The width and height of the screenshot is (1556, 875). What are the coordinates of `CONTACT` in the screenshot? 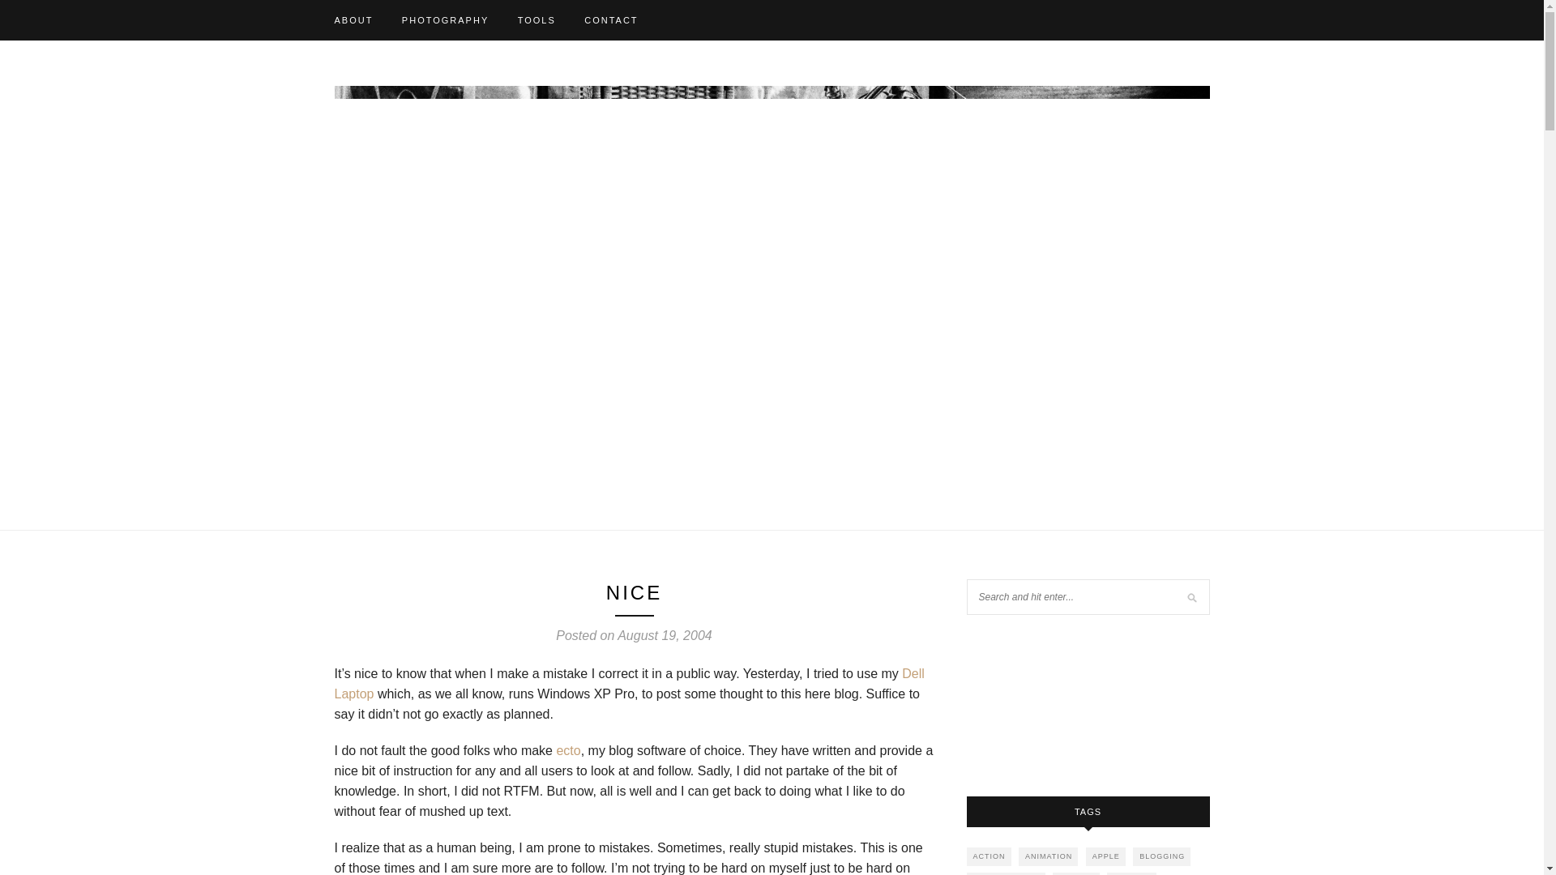 It's located at (611, 19).